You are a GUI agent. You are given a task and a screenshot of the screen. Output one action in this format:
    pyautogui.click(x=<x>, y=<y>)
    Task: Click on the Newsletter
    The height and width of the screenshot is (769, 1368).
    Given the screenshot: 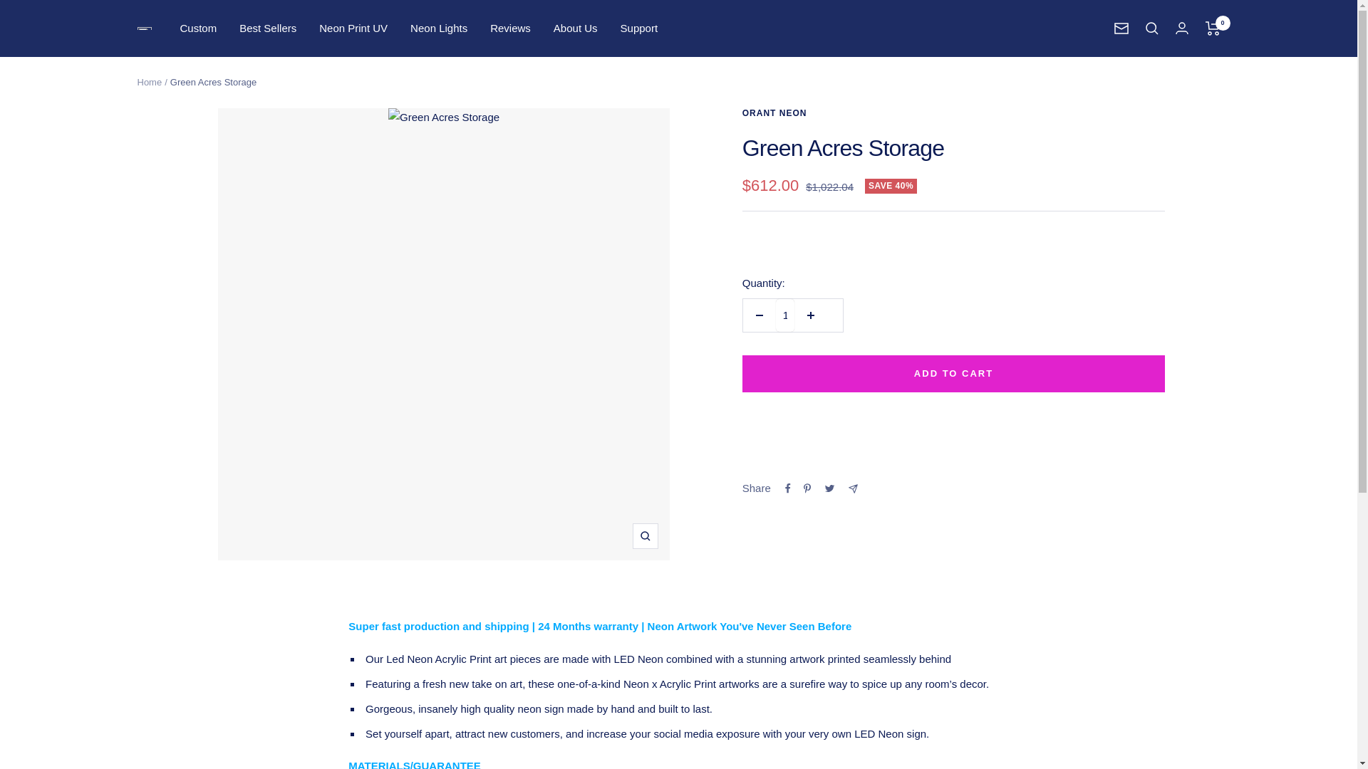 What is the action you would take?
    pyautogui.click(x=1121, y=28)
    